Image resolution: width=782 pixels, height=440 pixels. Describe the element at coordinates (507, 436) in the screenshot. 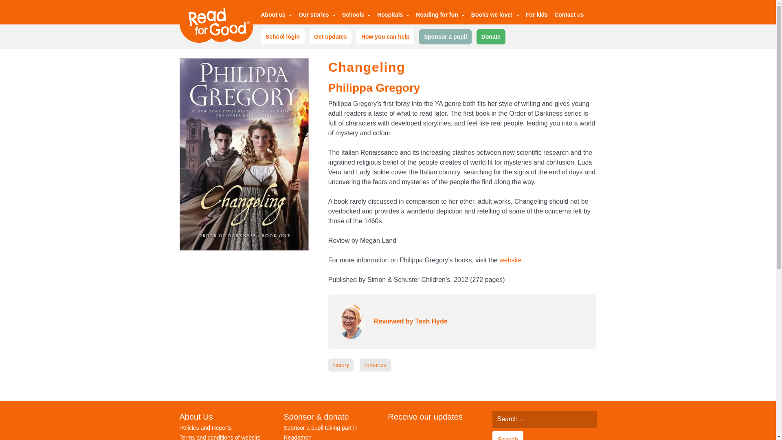

I see `Search` at that location.